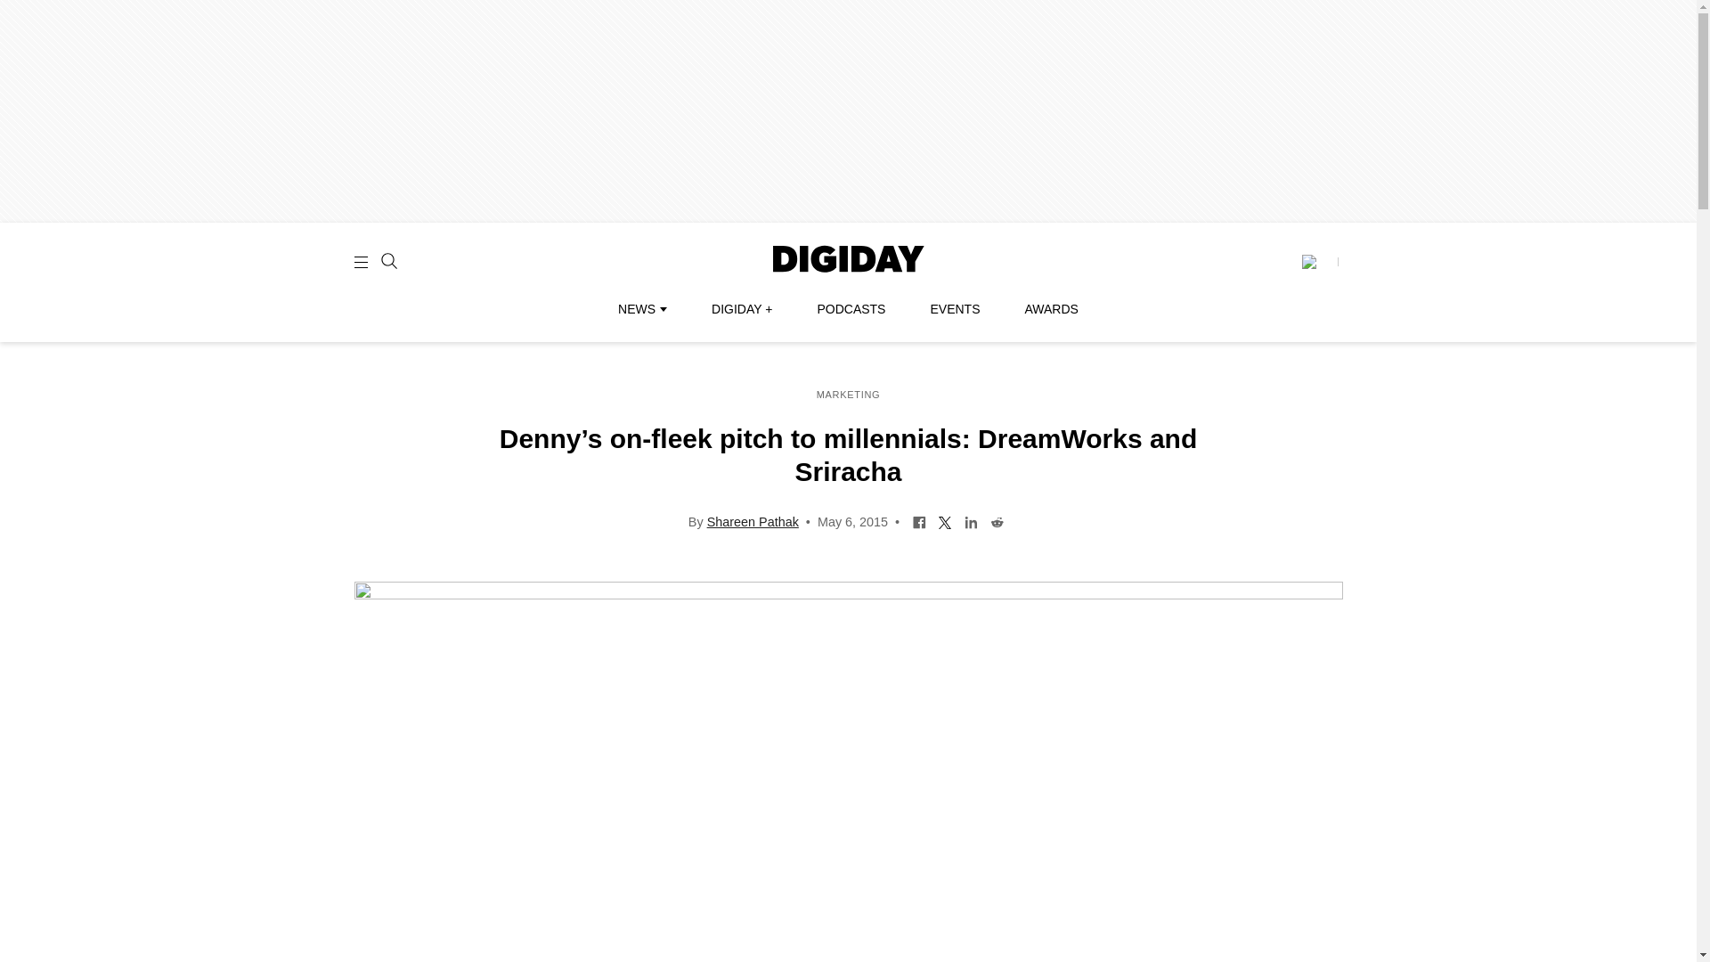 The height and width of the screenshot is (962, 1710). Describe the element at coordinates (851, 309) in the screenshot. I see `PODCASTS` at that location.